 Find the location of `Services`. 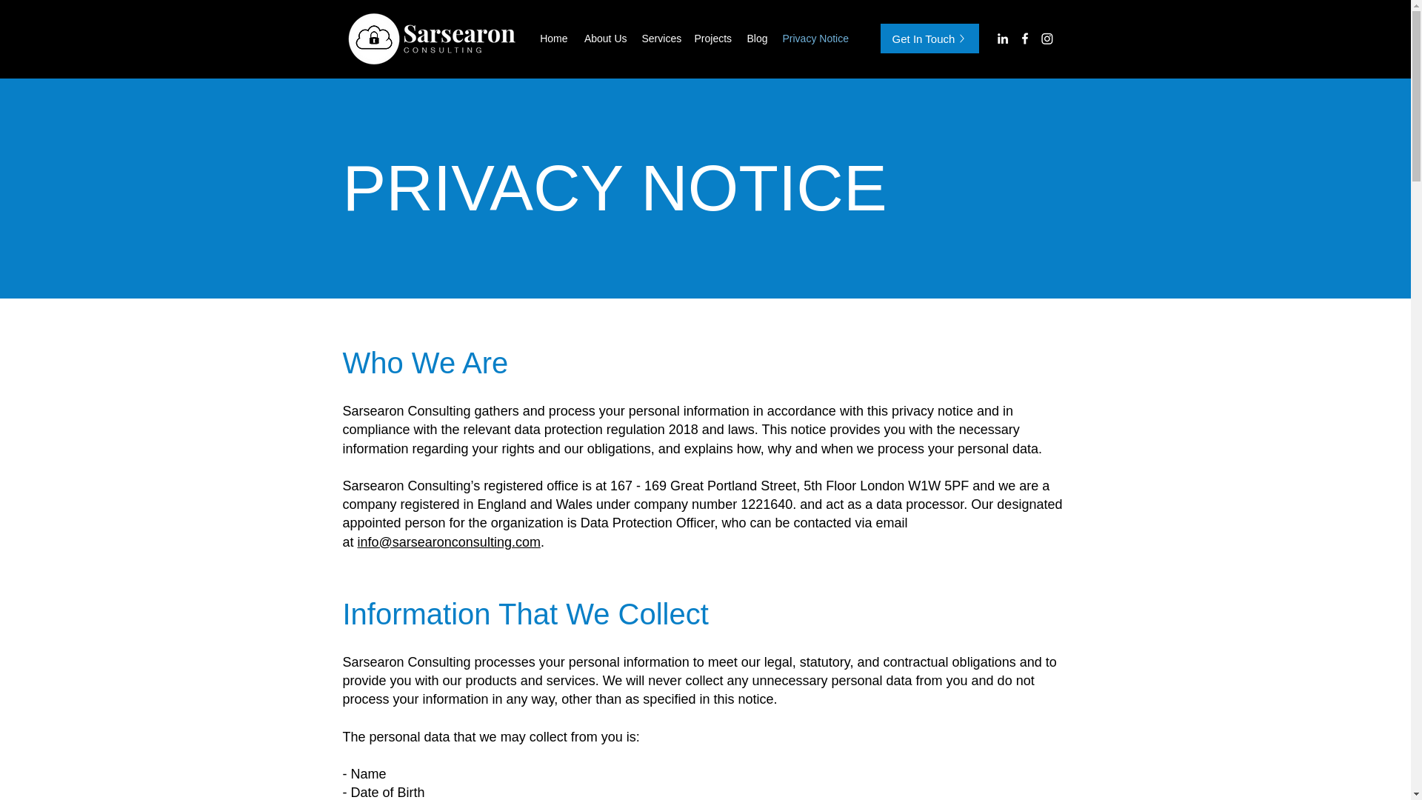

Services is located at coordinates (661, 38).